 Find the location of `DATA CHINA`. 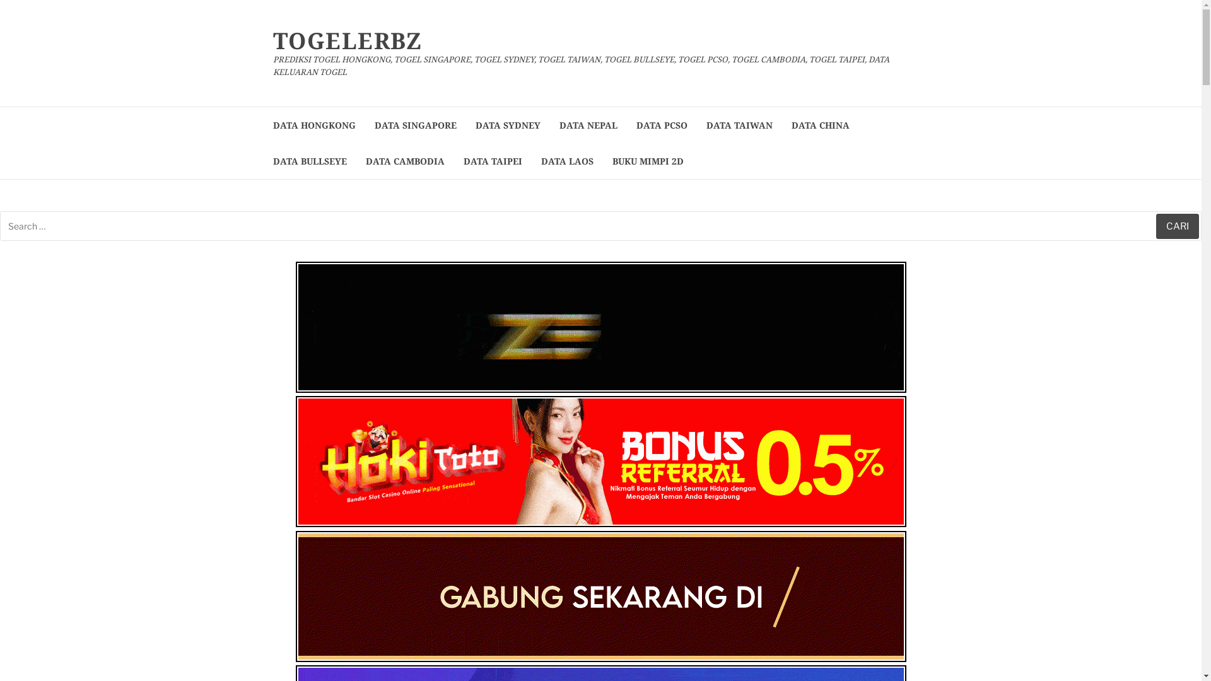

DATA CHINA is located at coordinates (820, 125).